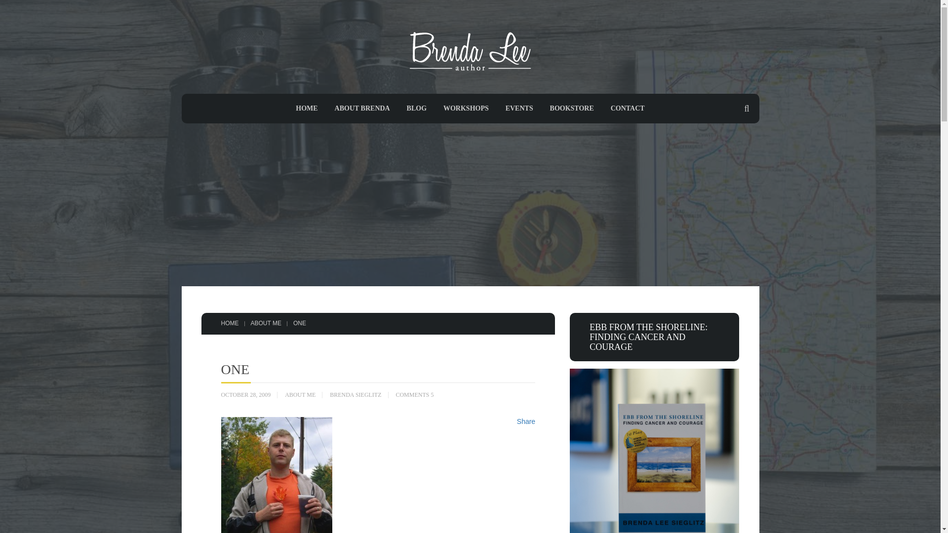  What do you see at coordinates (300, 395) in the screenshot?
I see `ABOUT ME` at bounding box center [300, 395].